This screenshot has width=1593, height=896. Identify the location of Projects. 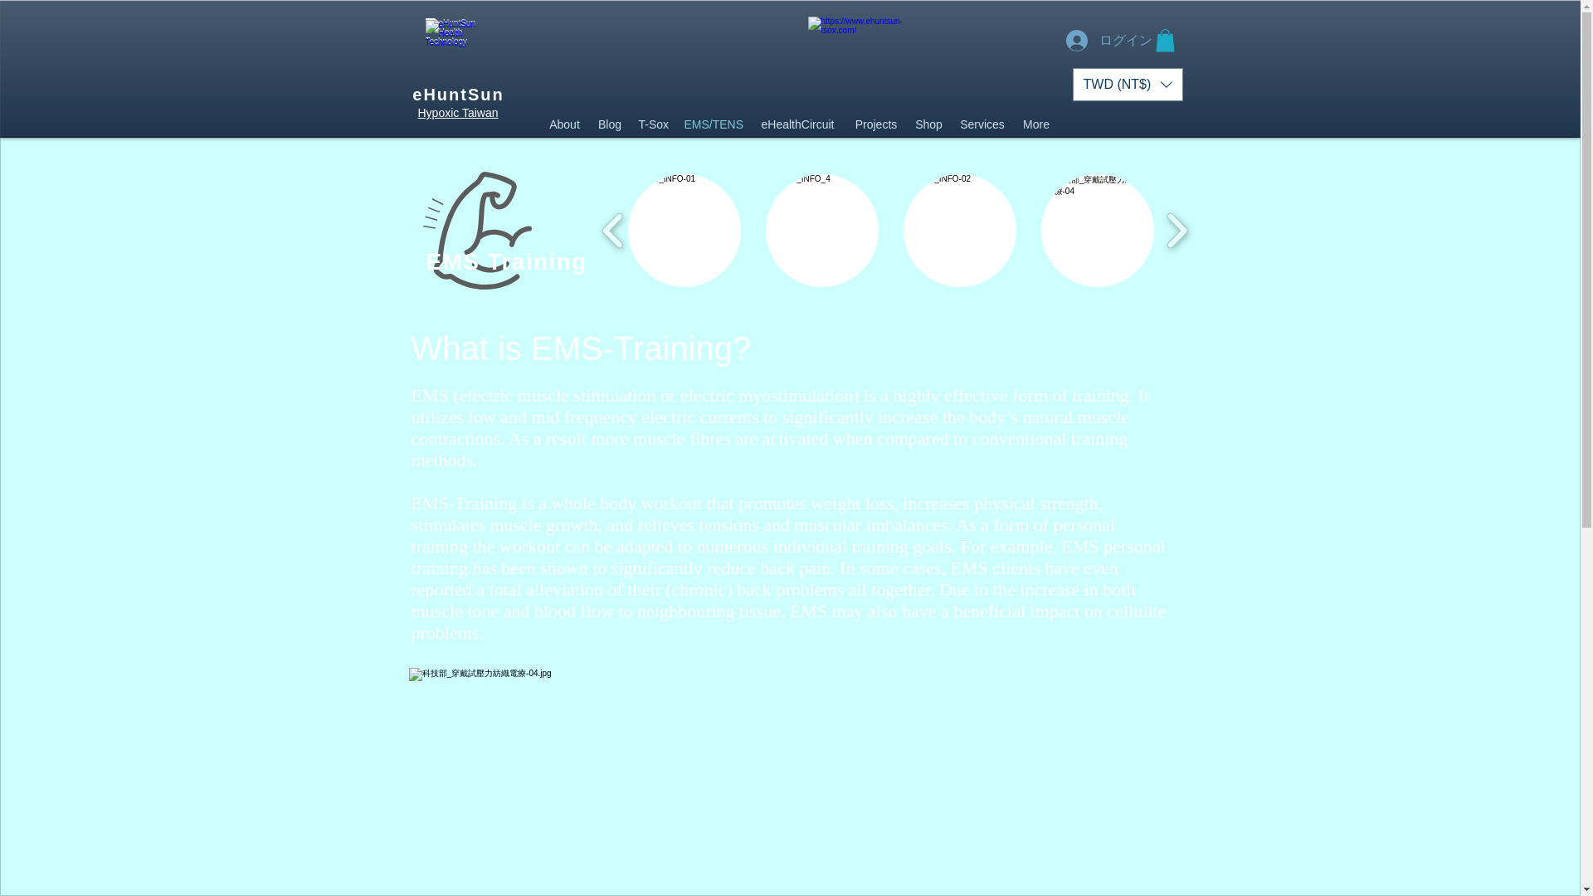
(876, 124).